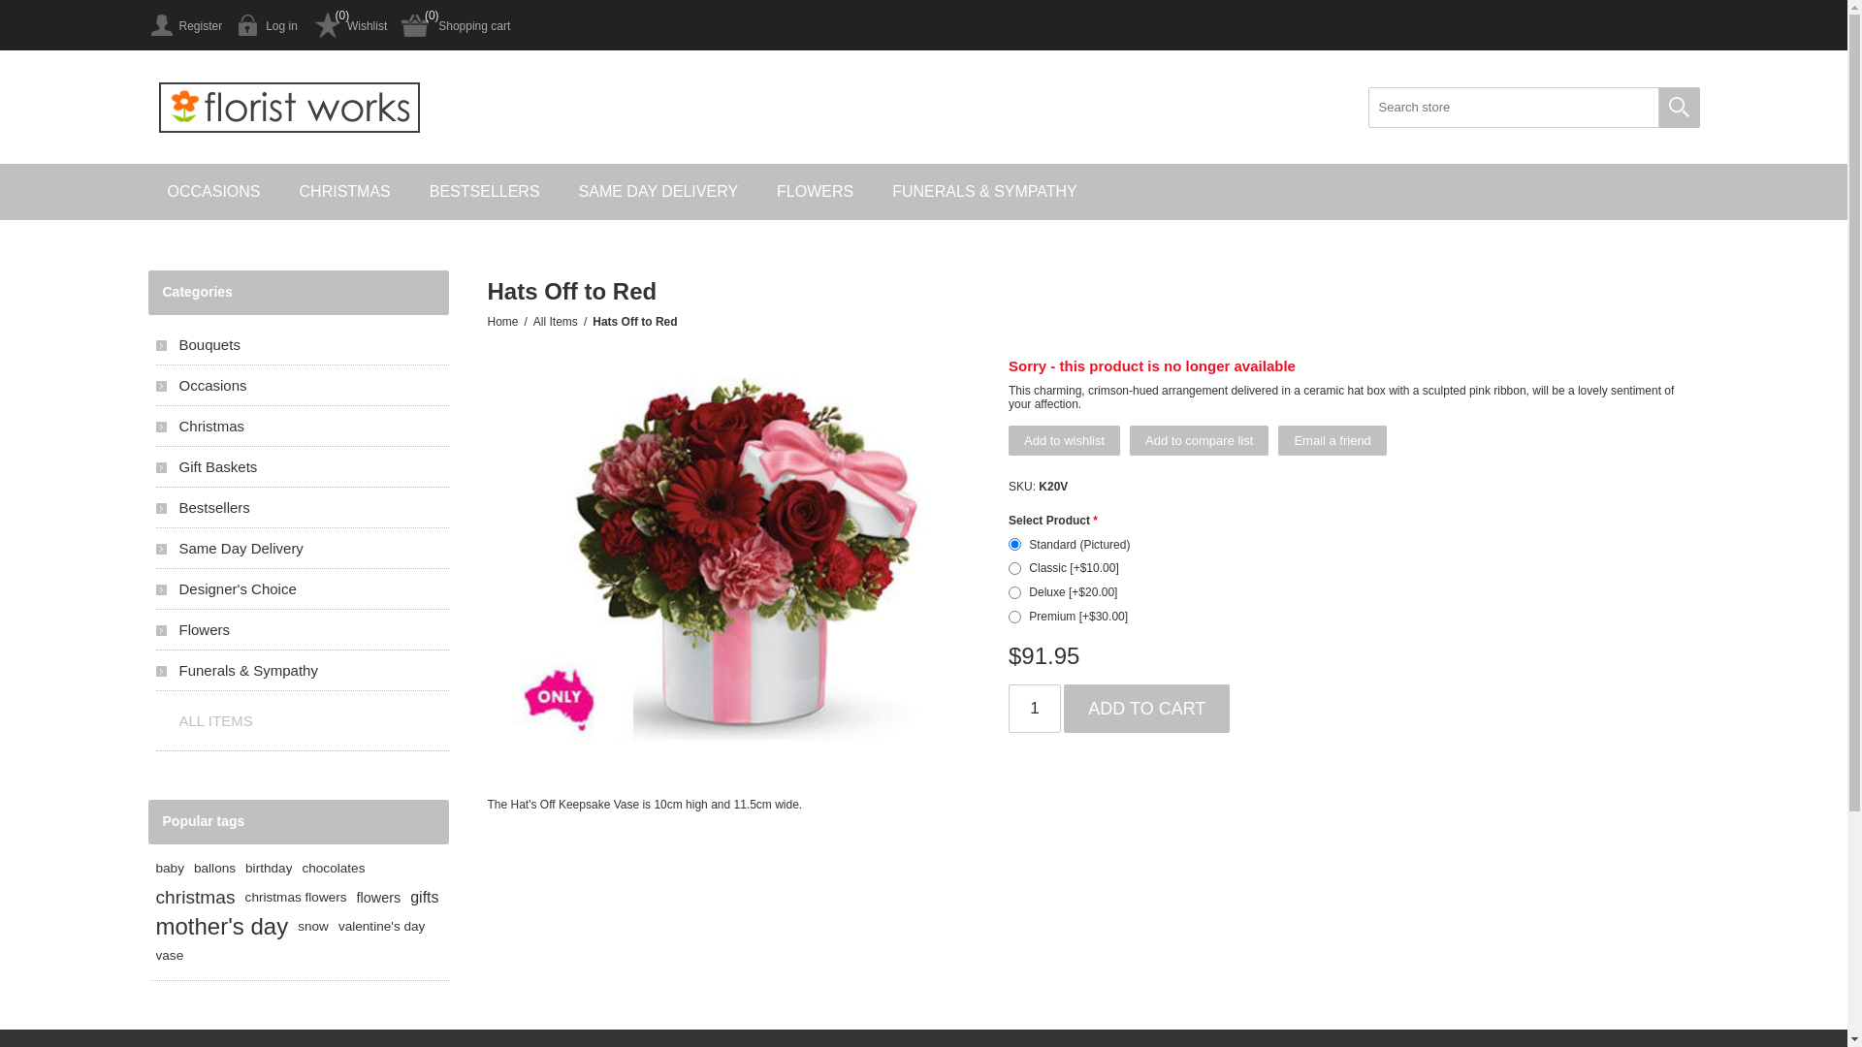 This screenshot has height=1047, width=1862. I want to click on All Items, so click(556, 322).